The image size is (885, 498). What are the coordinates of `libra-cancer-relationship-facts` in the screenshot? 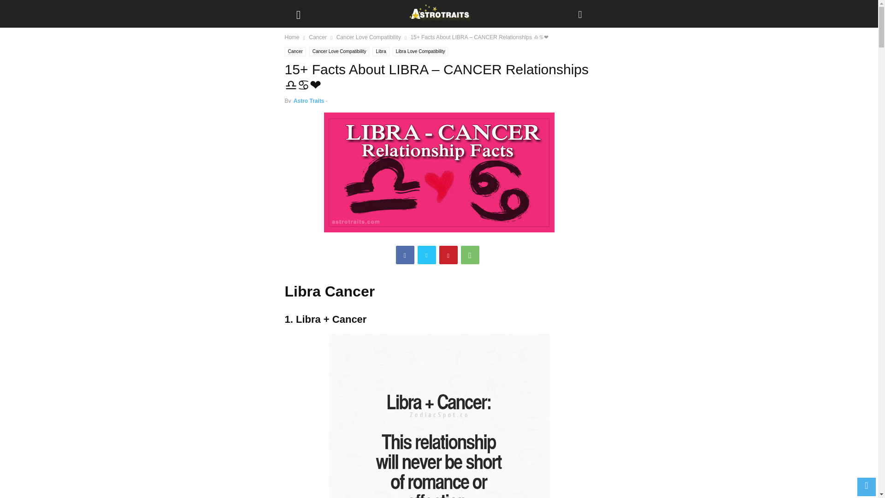 It's located at (439, 172).